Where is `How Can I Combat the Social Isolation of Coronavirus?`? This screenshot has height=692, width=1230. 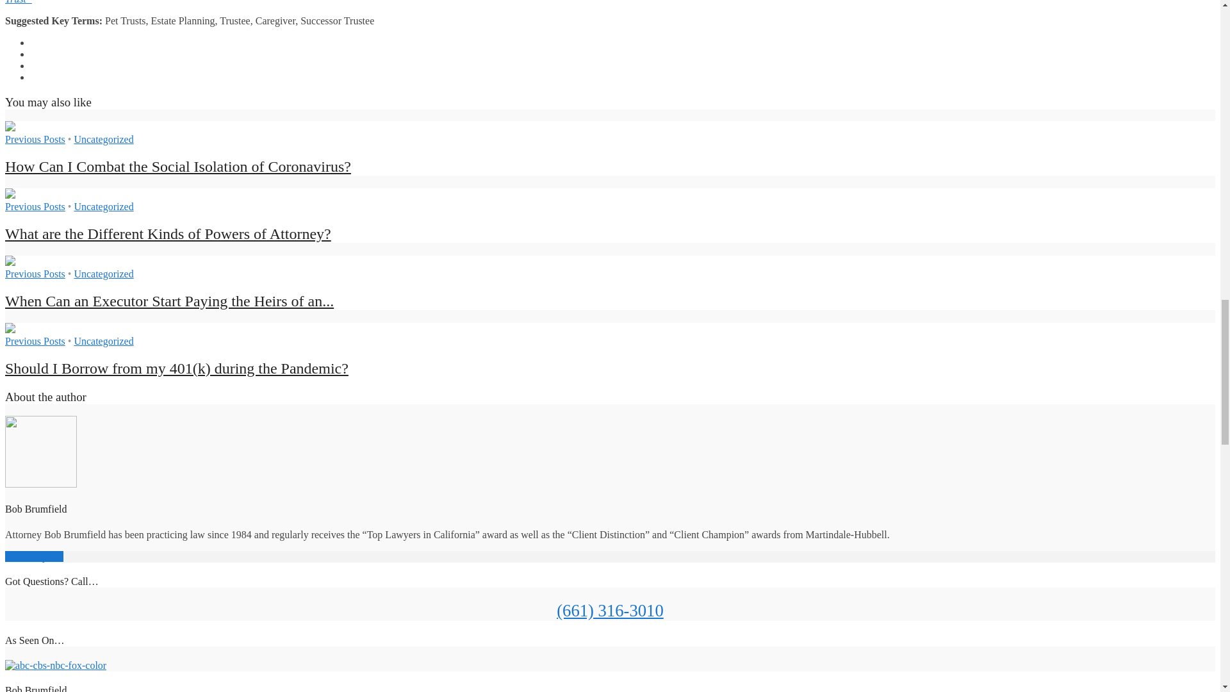 How Can I Combat the Social Isolation of Coronavirus? is located at coordinates (177, 167).